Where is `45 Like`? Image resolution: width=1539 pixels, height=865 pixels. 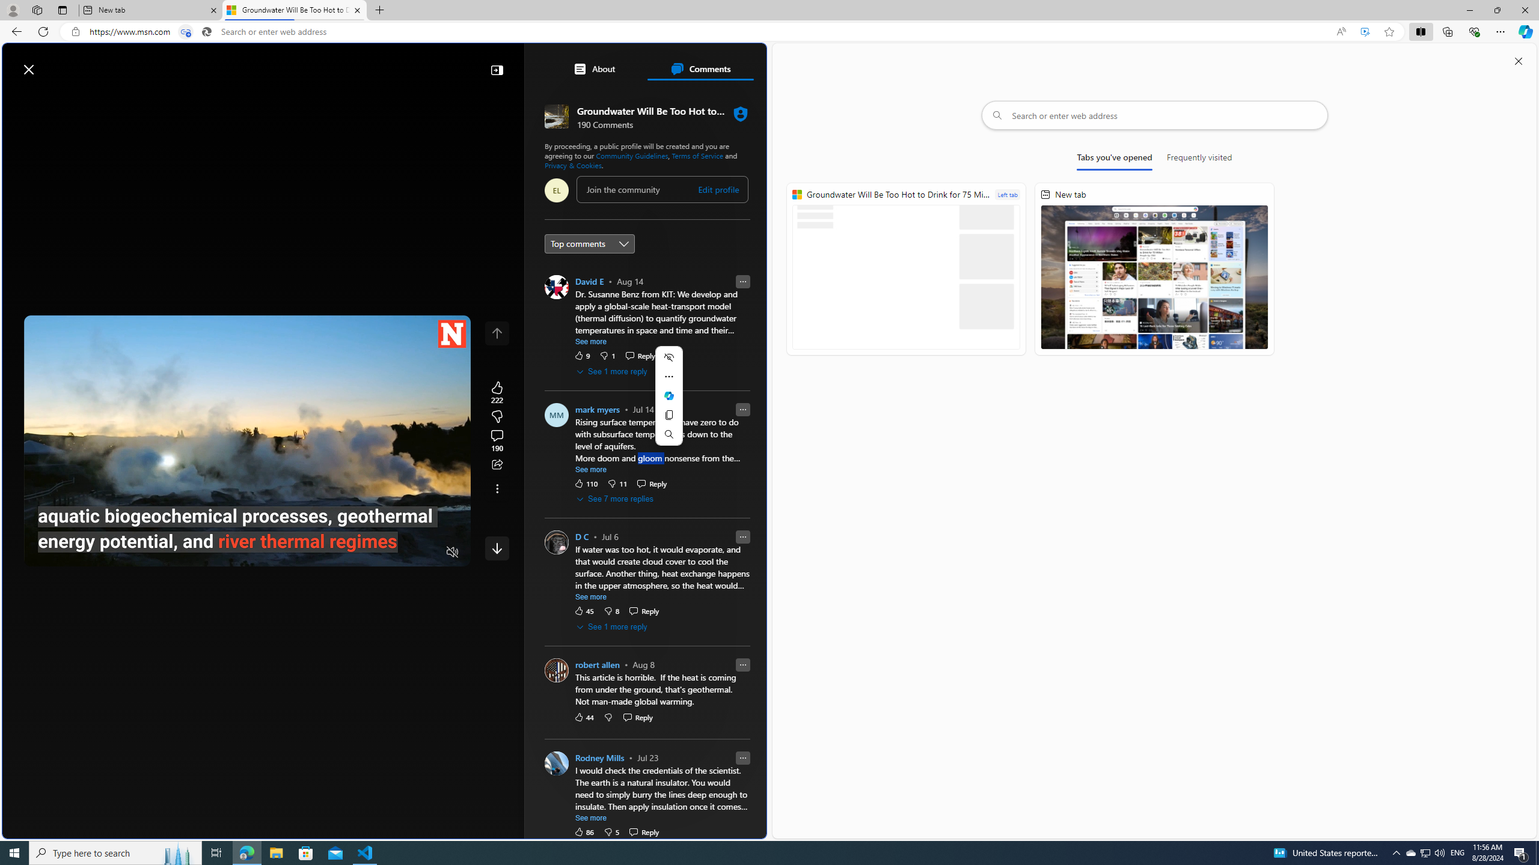
45 Like is located at coordinates (584, 611).